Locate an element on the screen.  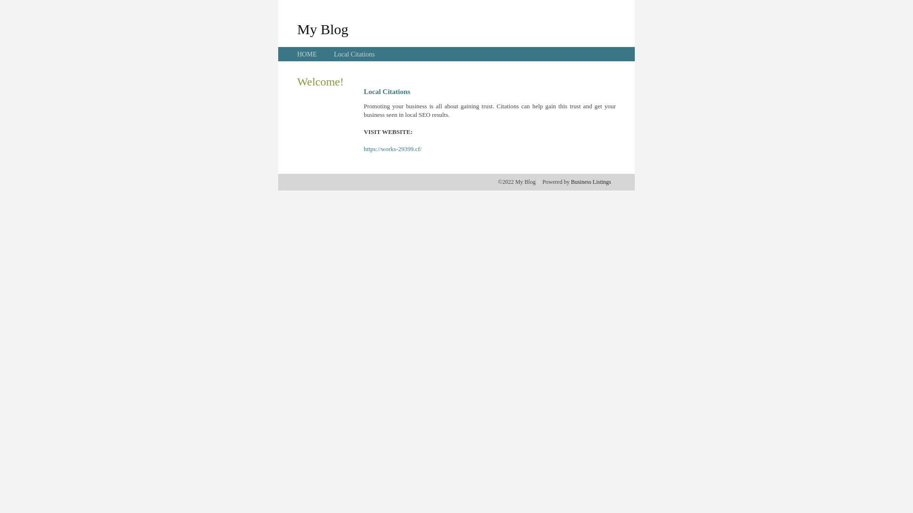
Business Listings is located at coordinates (591, 182).